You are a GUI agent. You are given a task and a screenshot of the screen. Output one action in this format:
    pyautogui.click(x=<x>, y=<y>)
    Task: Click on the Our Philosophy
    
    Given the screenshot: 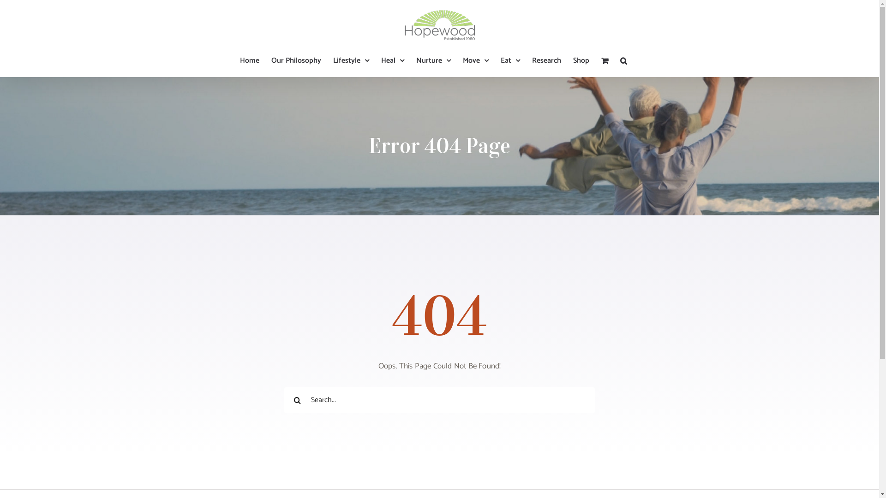 What is the action you would take?
    pyautogui.click(x=296, y=61)
    